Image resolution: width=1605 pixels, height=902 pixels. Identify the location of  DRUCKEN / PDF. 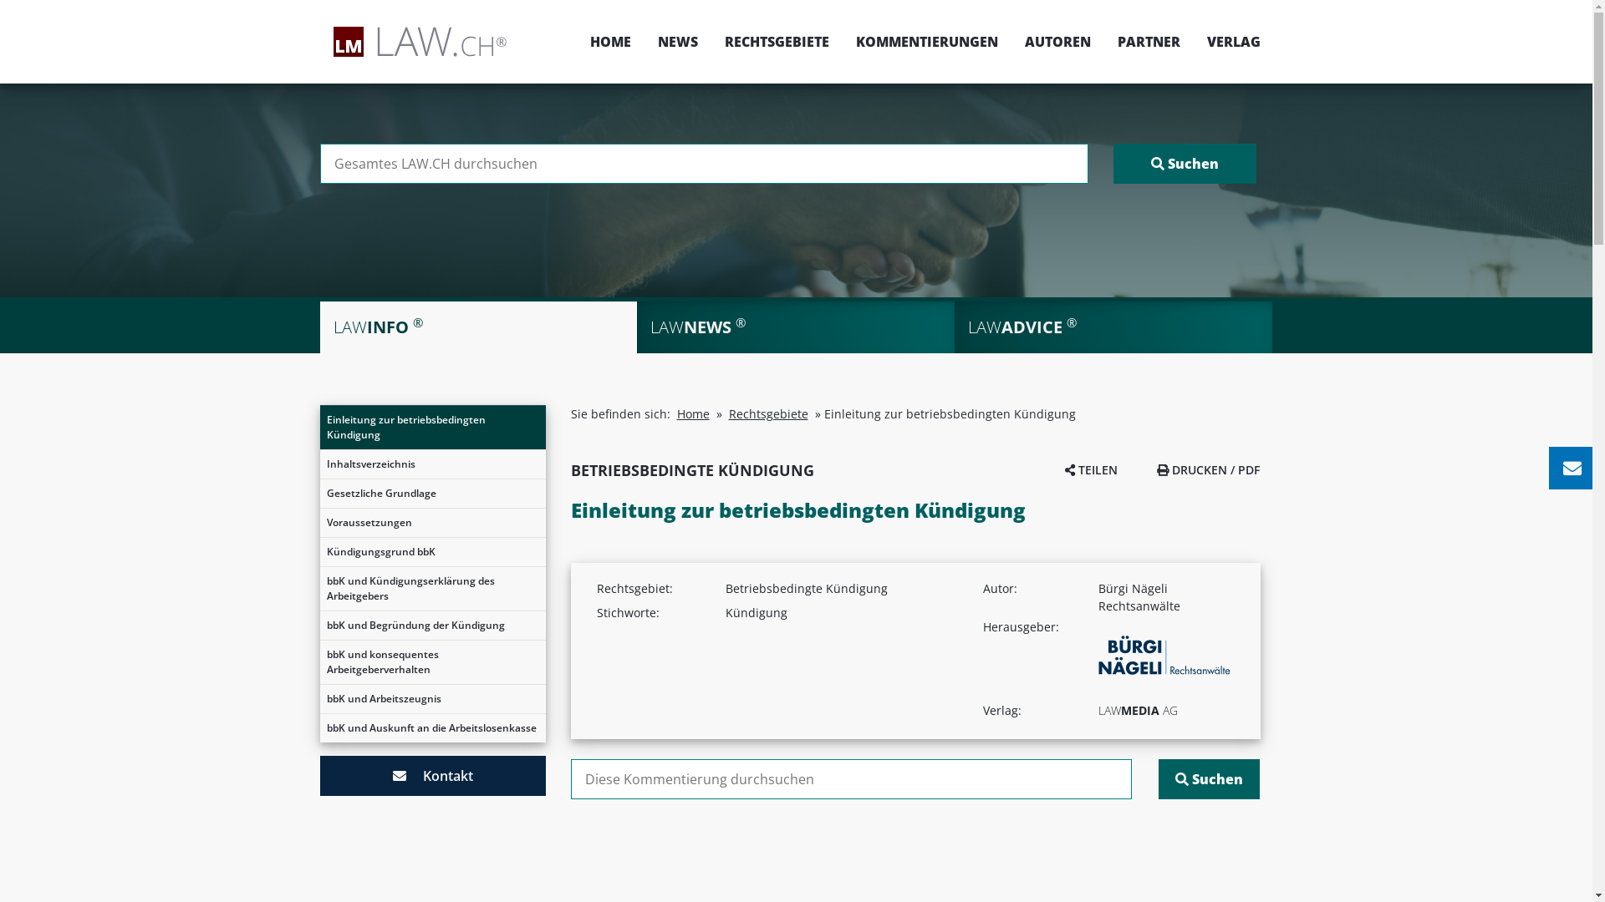
(1209, 469).